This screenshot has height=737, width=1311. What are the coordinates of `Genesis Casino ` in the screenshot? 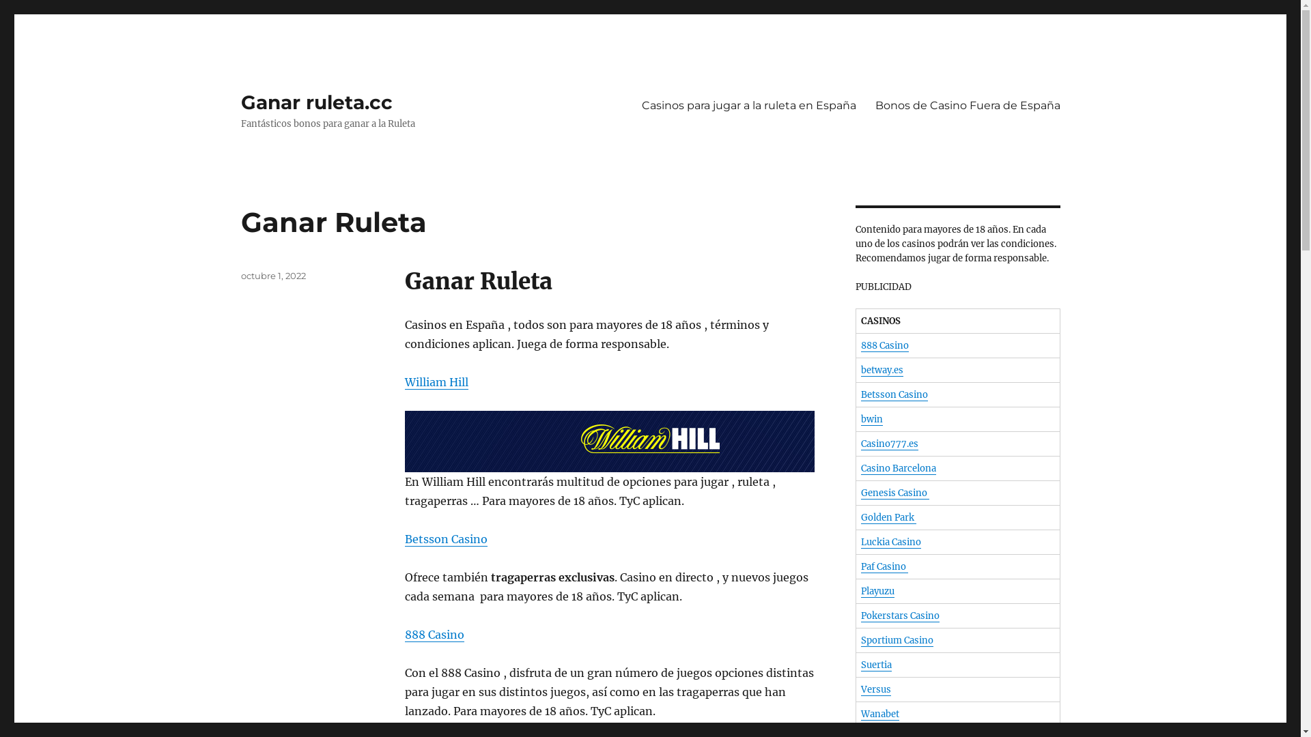 It's located at (894, 493).